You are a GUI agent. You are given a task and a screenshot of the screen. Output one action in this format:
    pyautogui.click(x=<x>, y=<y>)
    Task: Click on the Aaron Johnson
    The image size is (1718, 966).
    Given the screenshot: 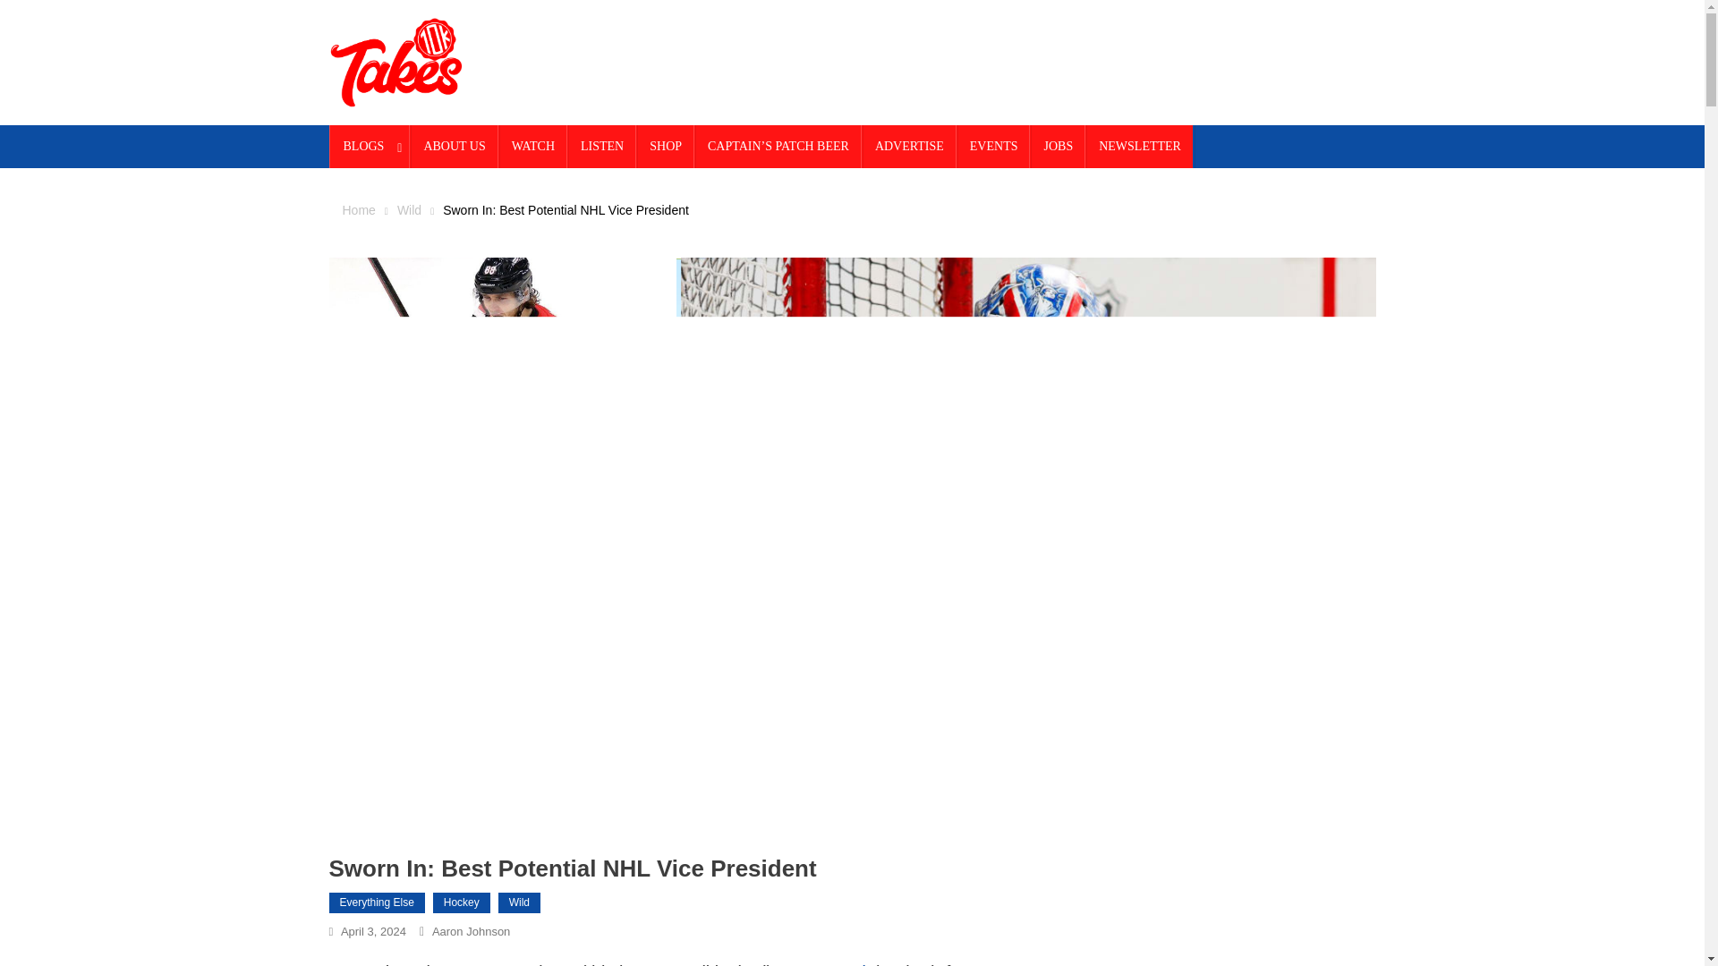 What is the action you would take?
    pyautogui.click(x=471, y=930)
    